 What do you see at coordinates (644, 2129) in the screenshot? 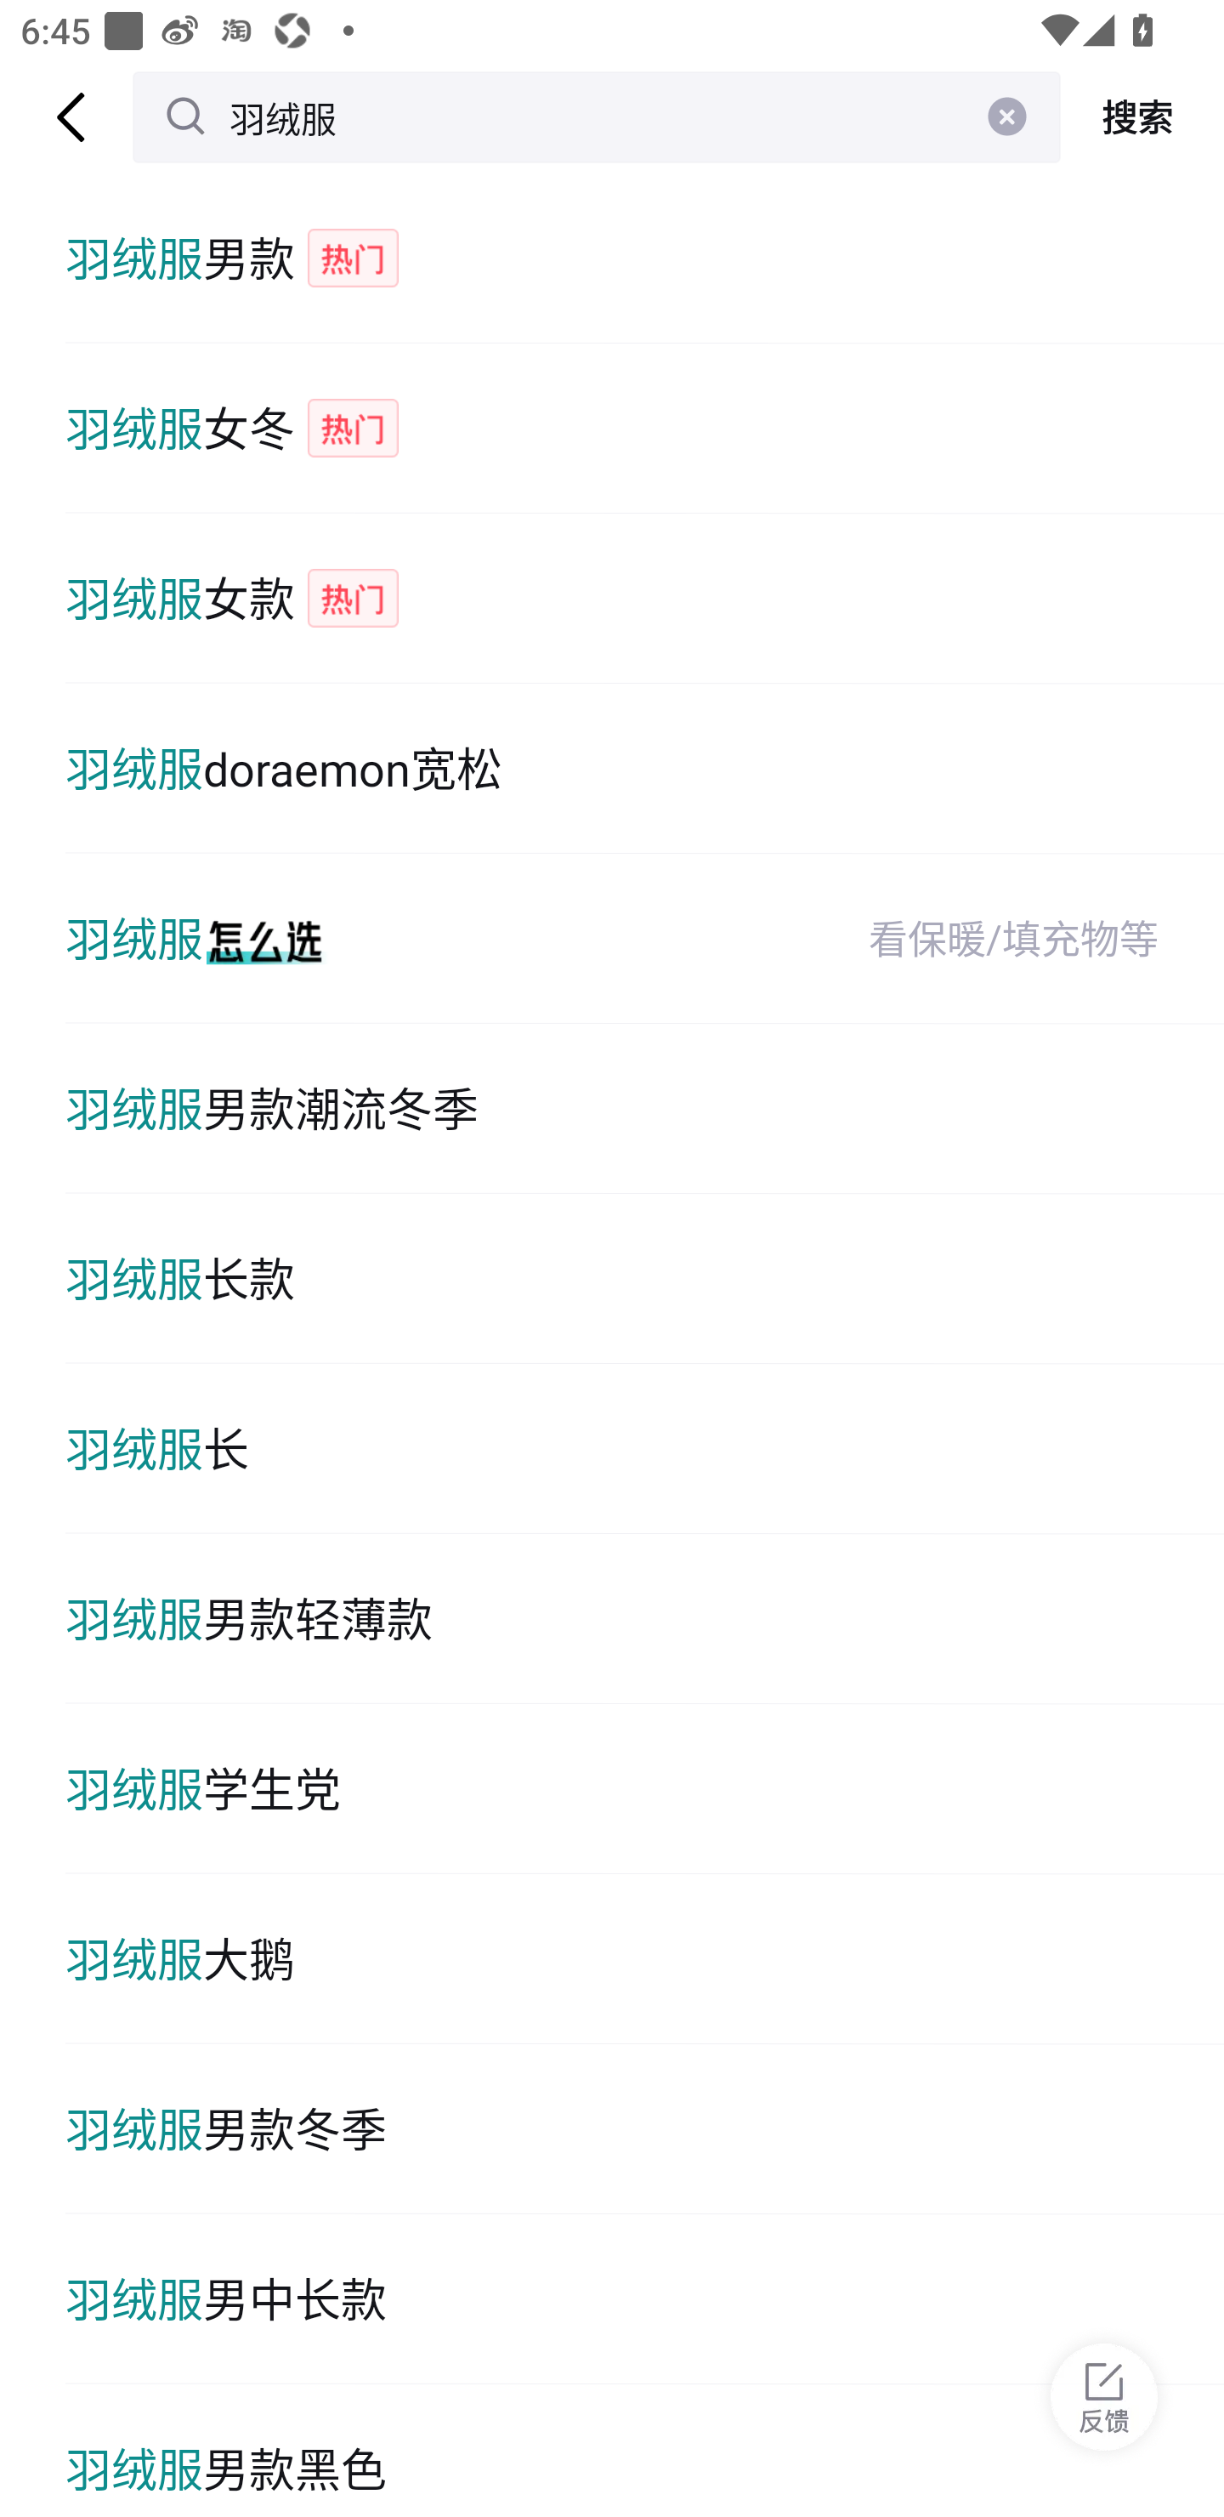
I see `羽绒服男款冬季` at bounding box center [644, 2129].